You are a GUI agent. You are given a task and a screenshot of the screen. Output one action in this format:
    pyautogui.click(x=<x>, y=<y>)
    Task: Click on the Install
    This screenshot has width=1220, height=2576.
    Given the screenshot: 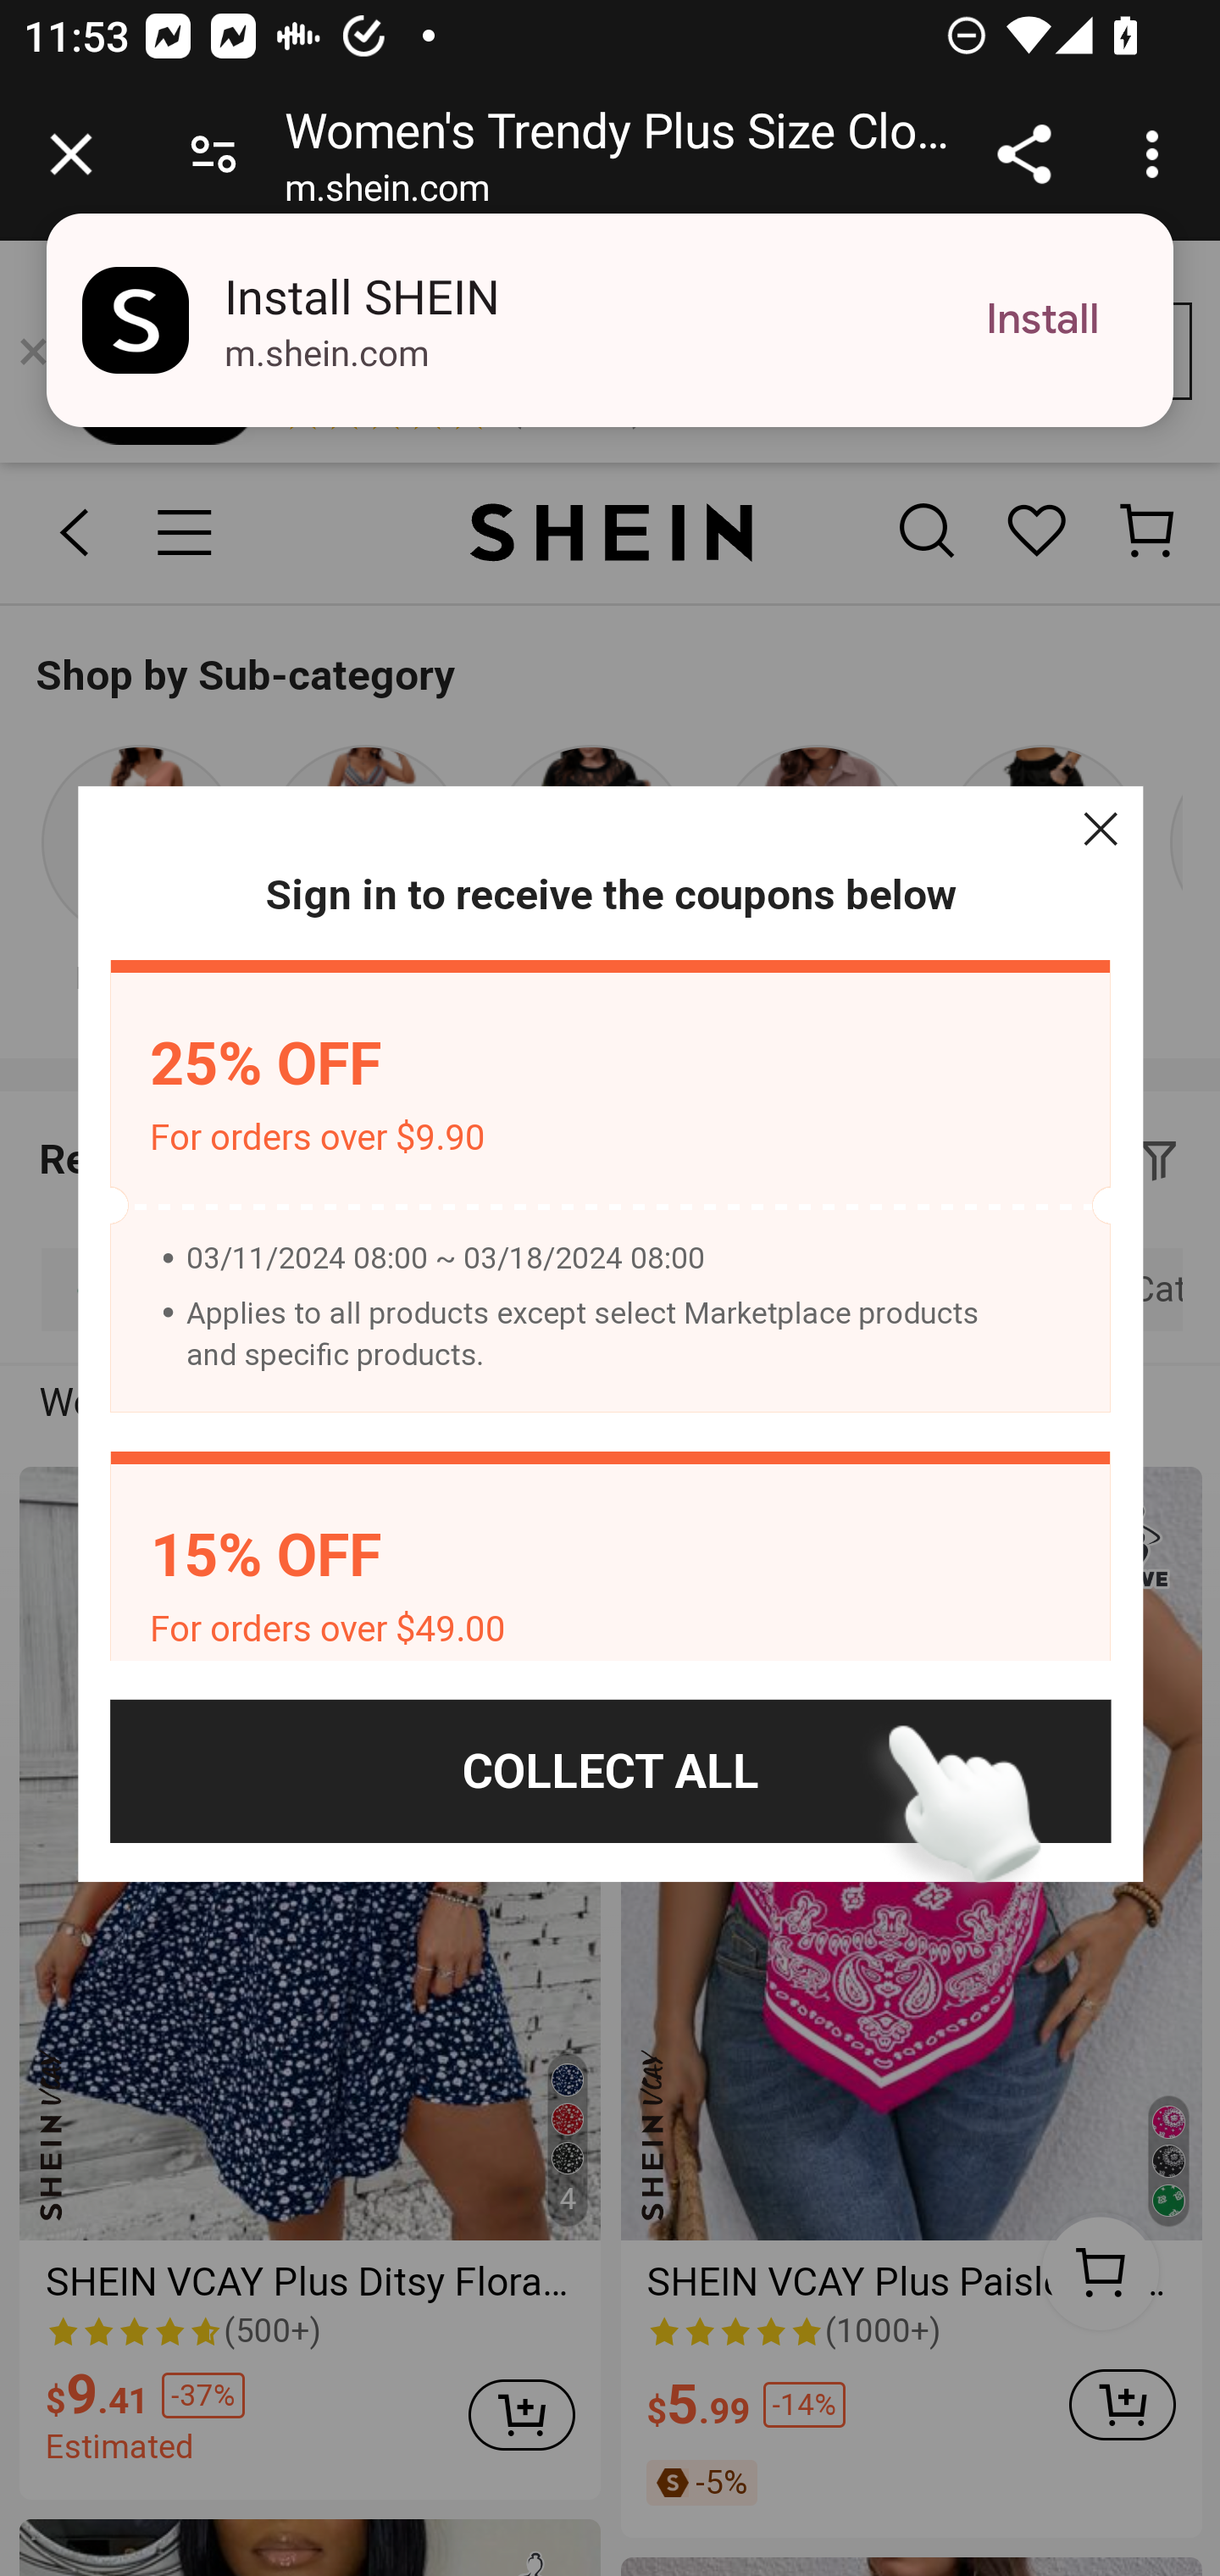 What is the action you would take?
    pyautogui.click(x=1043, y=320)
    